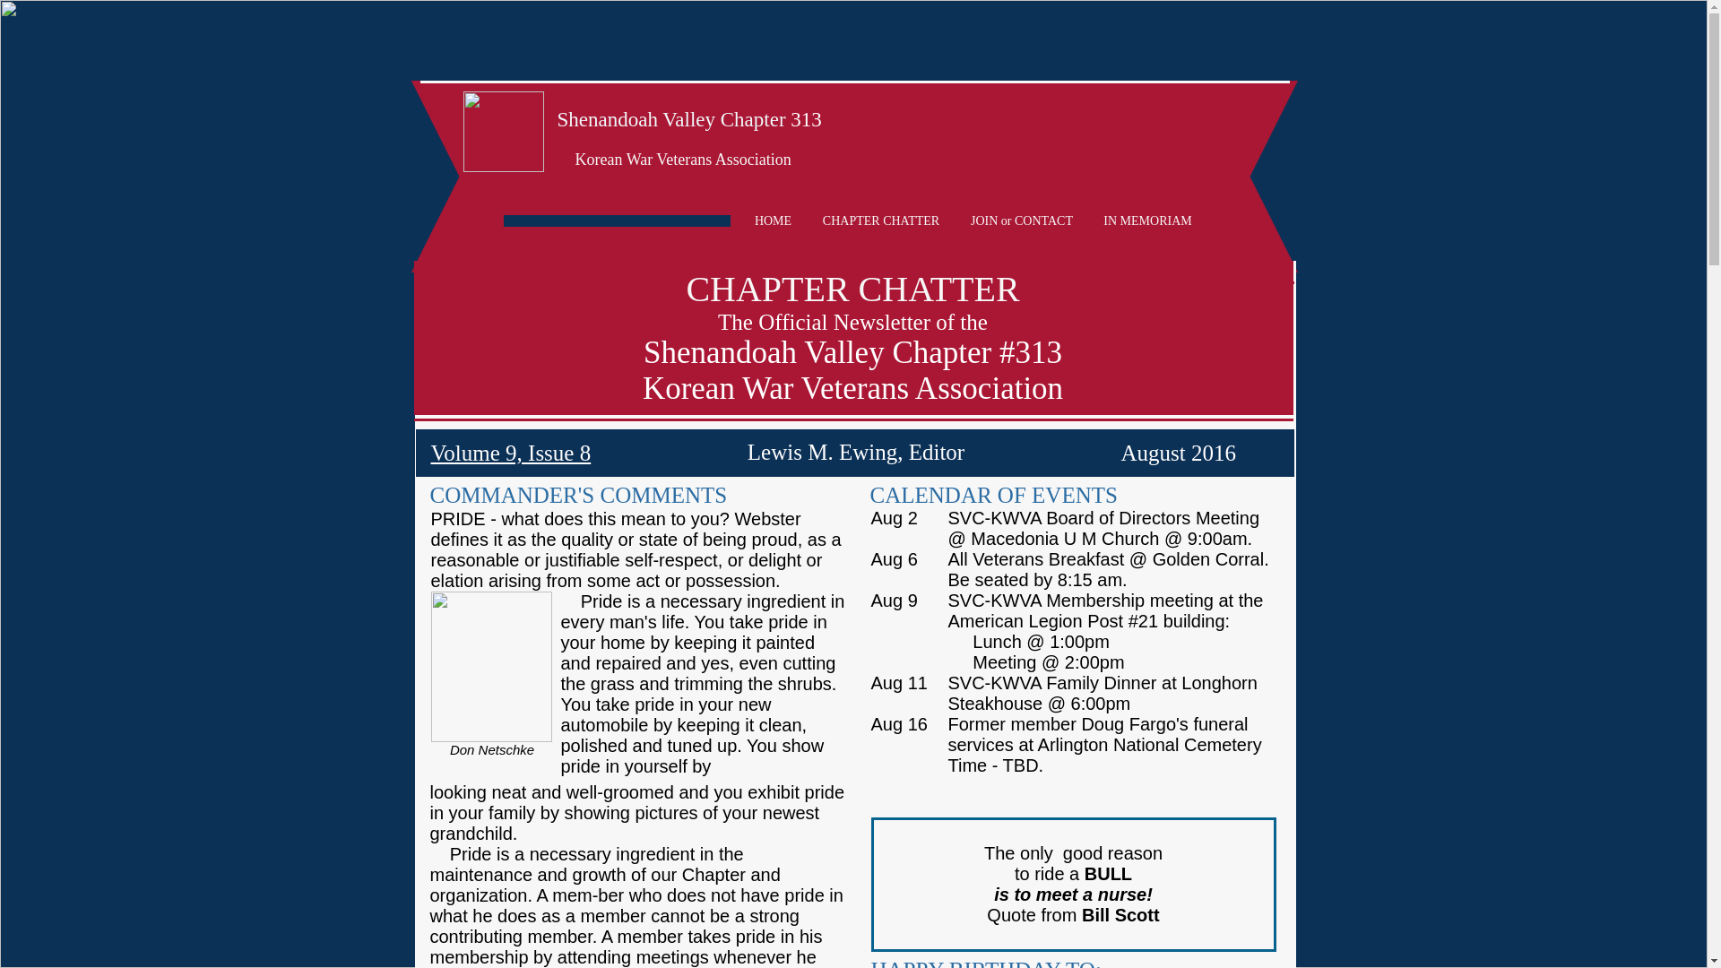  I want to click on IN MEMORIAM, so click(1146, 220).